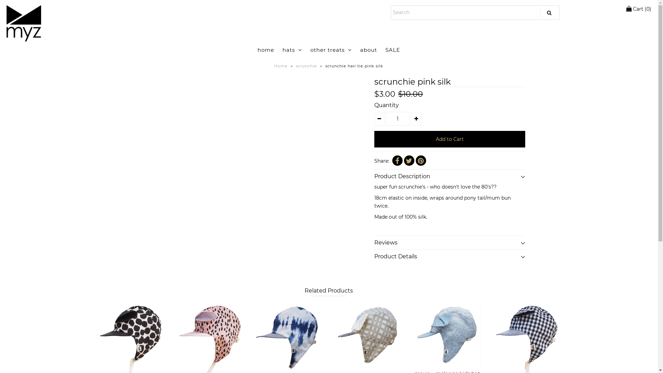 Image resolution: width=663 pixels, height=373 pixels. Describe the element at coordinates (450, 255) in the screenshot. I see `Product Details` at that location.